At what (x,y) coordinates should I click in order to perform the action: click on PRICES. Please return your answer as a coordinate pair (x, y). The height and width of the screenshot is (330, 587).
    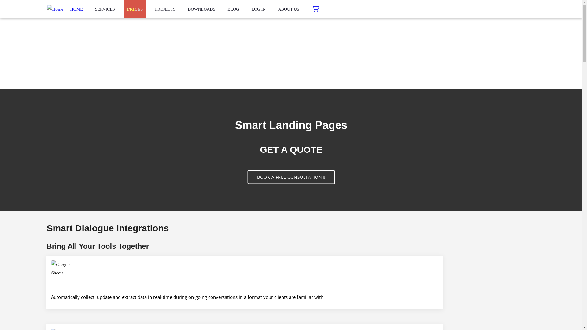
    Looking at the image, I should click on (135, 9).